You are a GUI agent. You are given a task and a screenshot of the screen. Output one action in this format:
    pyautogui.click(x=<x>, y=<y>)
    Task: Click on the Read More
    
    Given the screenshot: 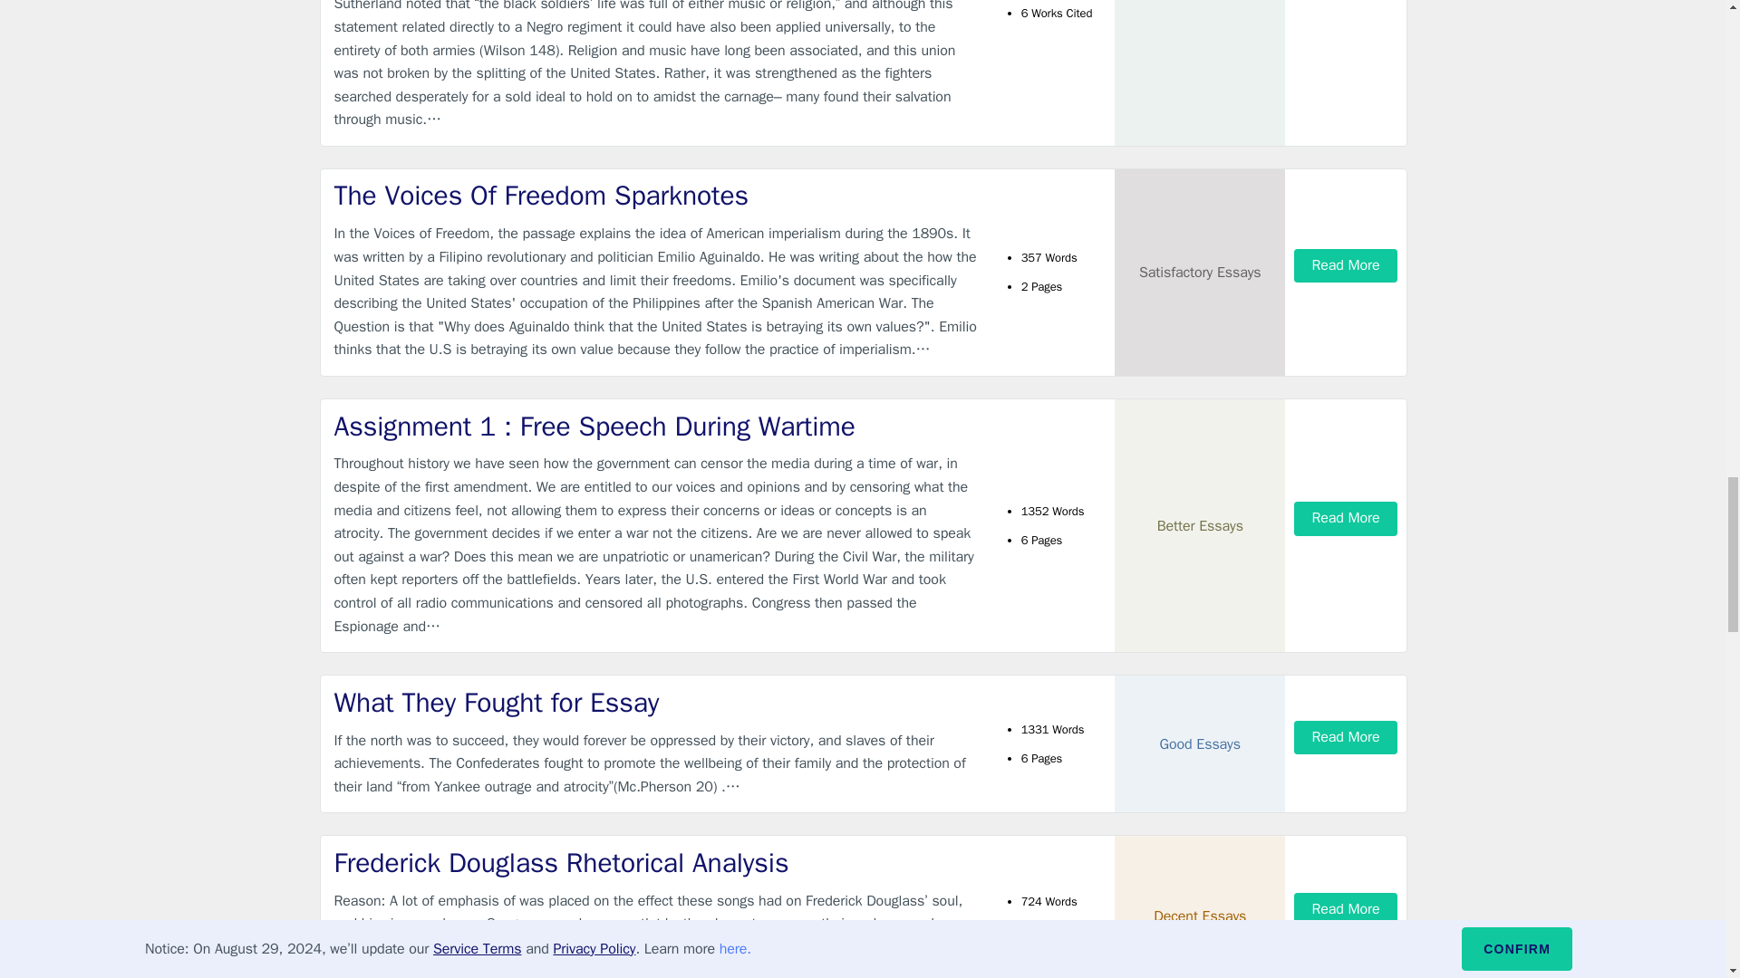 What is the action you would take?
    pyautogui.click(x=1345, y=518)
    